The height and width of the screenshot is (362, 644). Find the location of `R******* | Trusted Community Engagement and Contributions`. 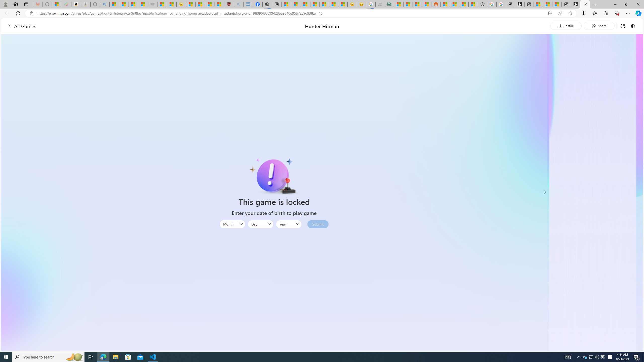

R******* | Trusted Community Engagement and Contributions is located at coordinates (445, 4).